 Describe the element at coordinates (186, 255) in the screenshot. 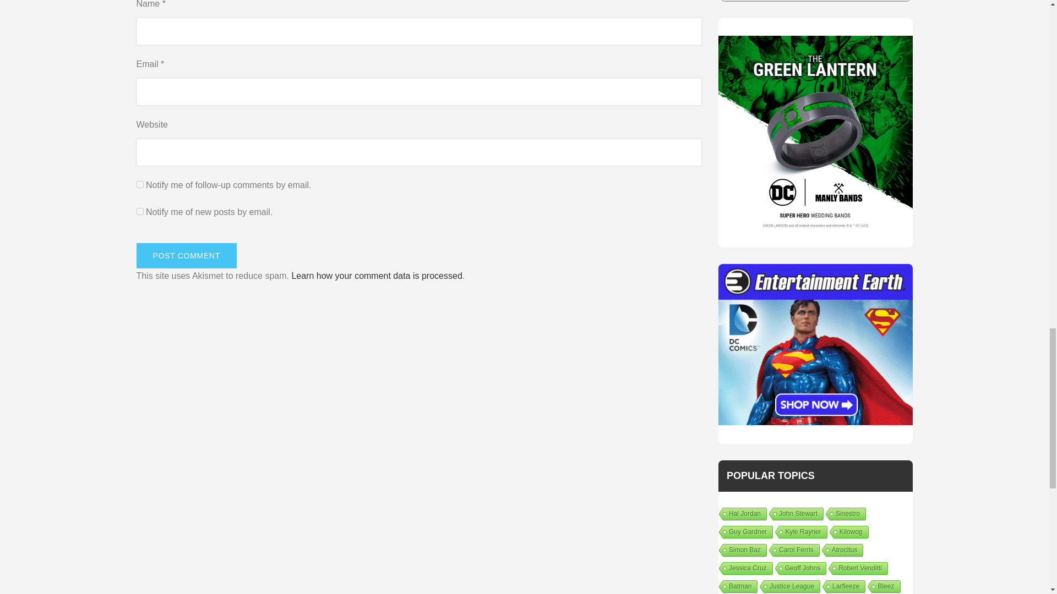

I see `Post Comment` at that location.